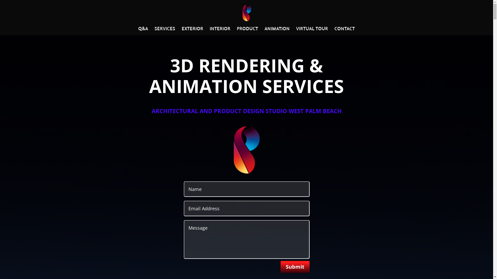 Image resolution: width=497 pixels, height=279 pixels. Describe the element at coordinates (143, 31) in the screenshot. I see `Q&A` at that location.